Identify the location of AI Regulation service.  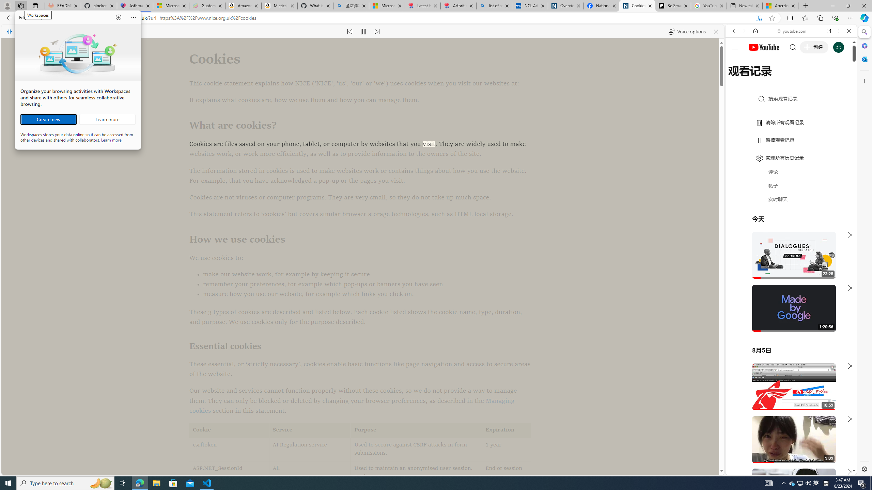
(821, 396).